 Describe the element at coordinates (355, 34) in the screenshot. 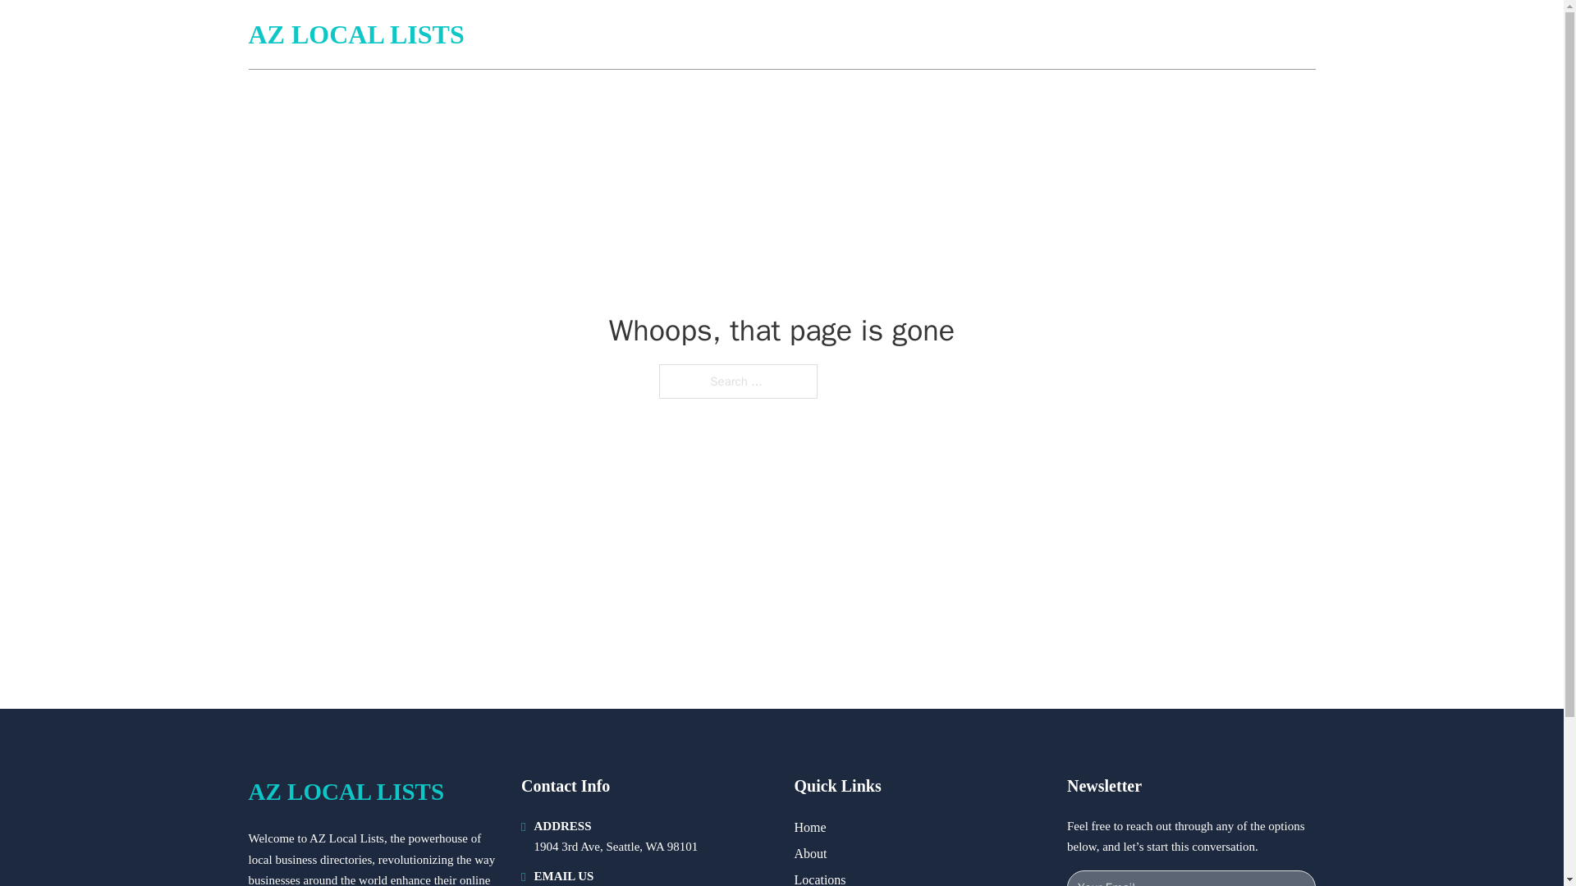

I see `AZ LOCAL LISTS` at that location.